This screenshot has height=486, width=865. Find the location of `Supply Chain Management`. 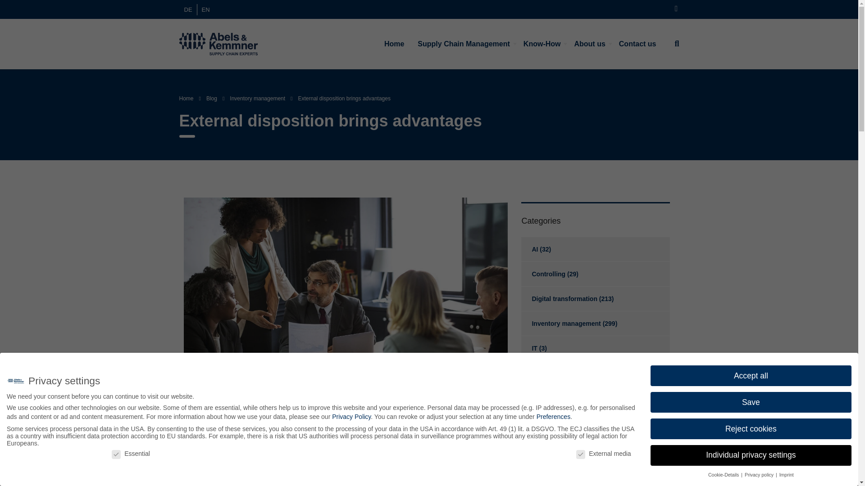

Supply Chain Management is located at coordinates (464, 44).